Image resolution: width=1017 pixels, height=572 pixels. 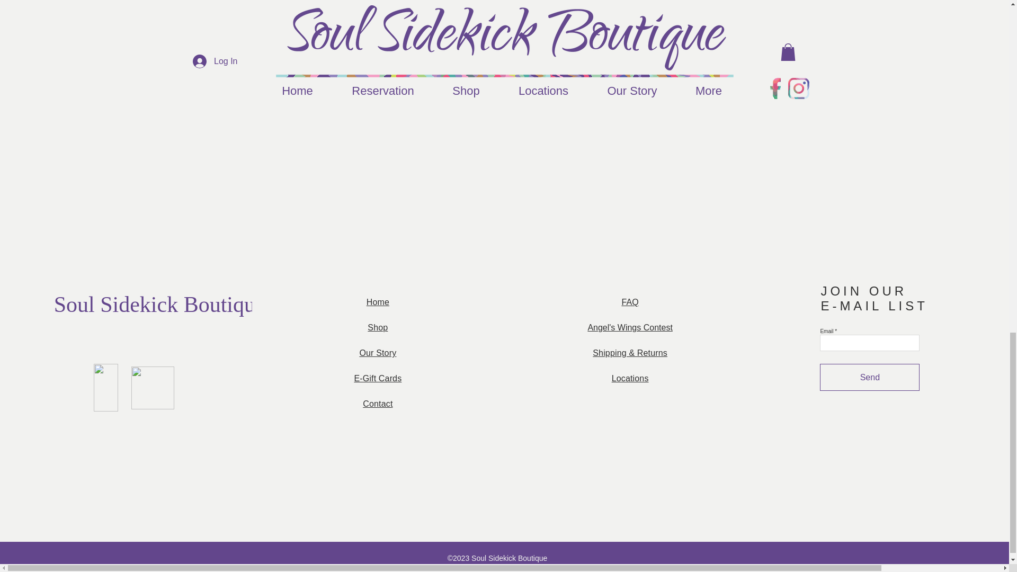 I want to click on Home, so click(x=378, y=302).